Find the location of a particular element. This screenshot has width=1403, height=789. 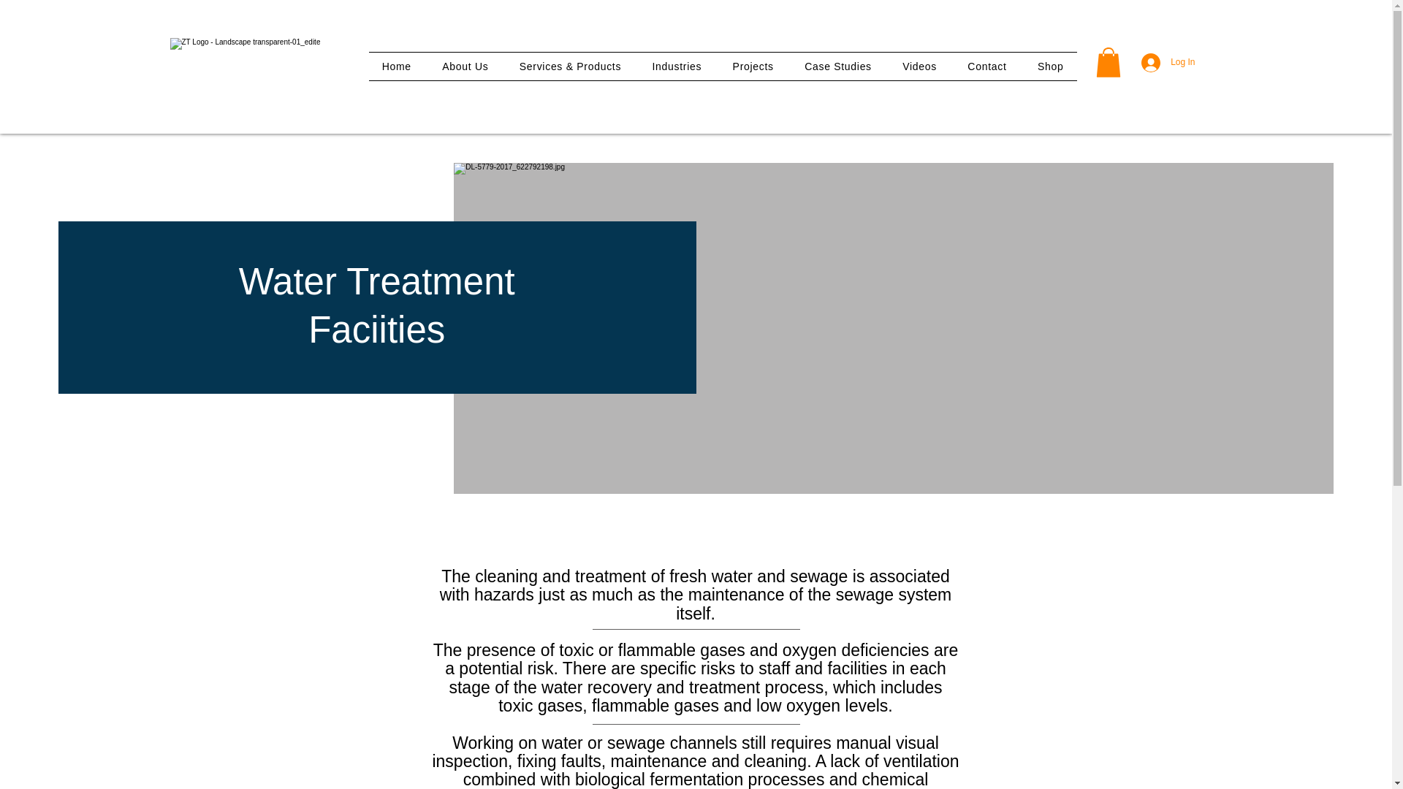

Projects is located at coordinates (753, 66).